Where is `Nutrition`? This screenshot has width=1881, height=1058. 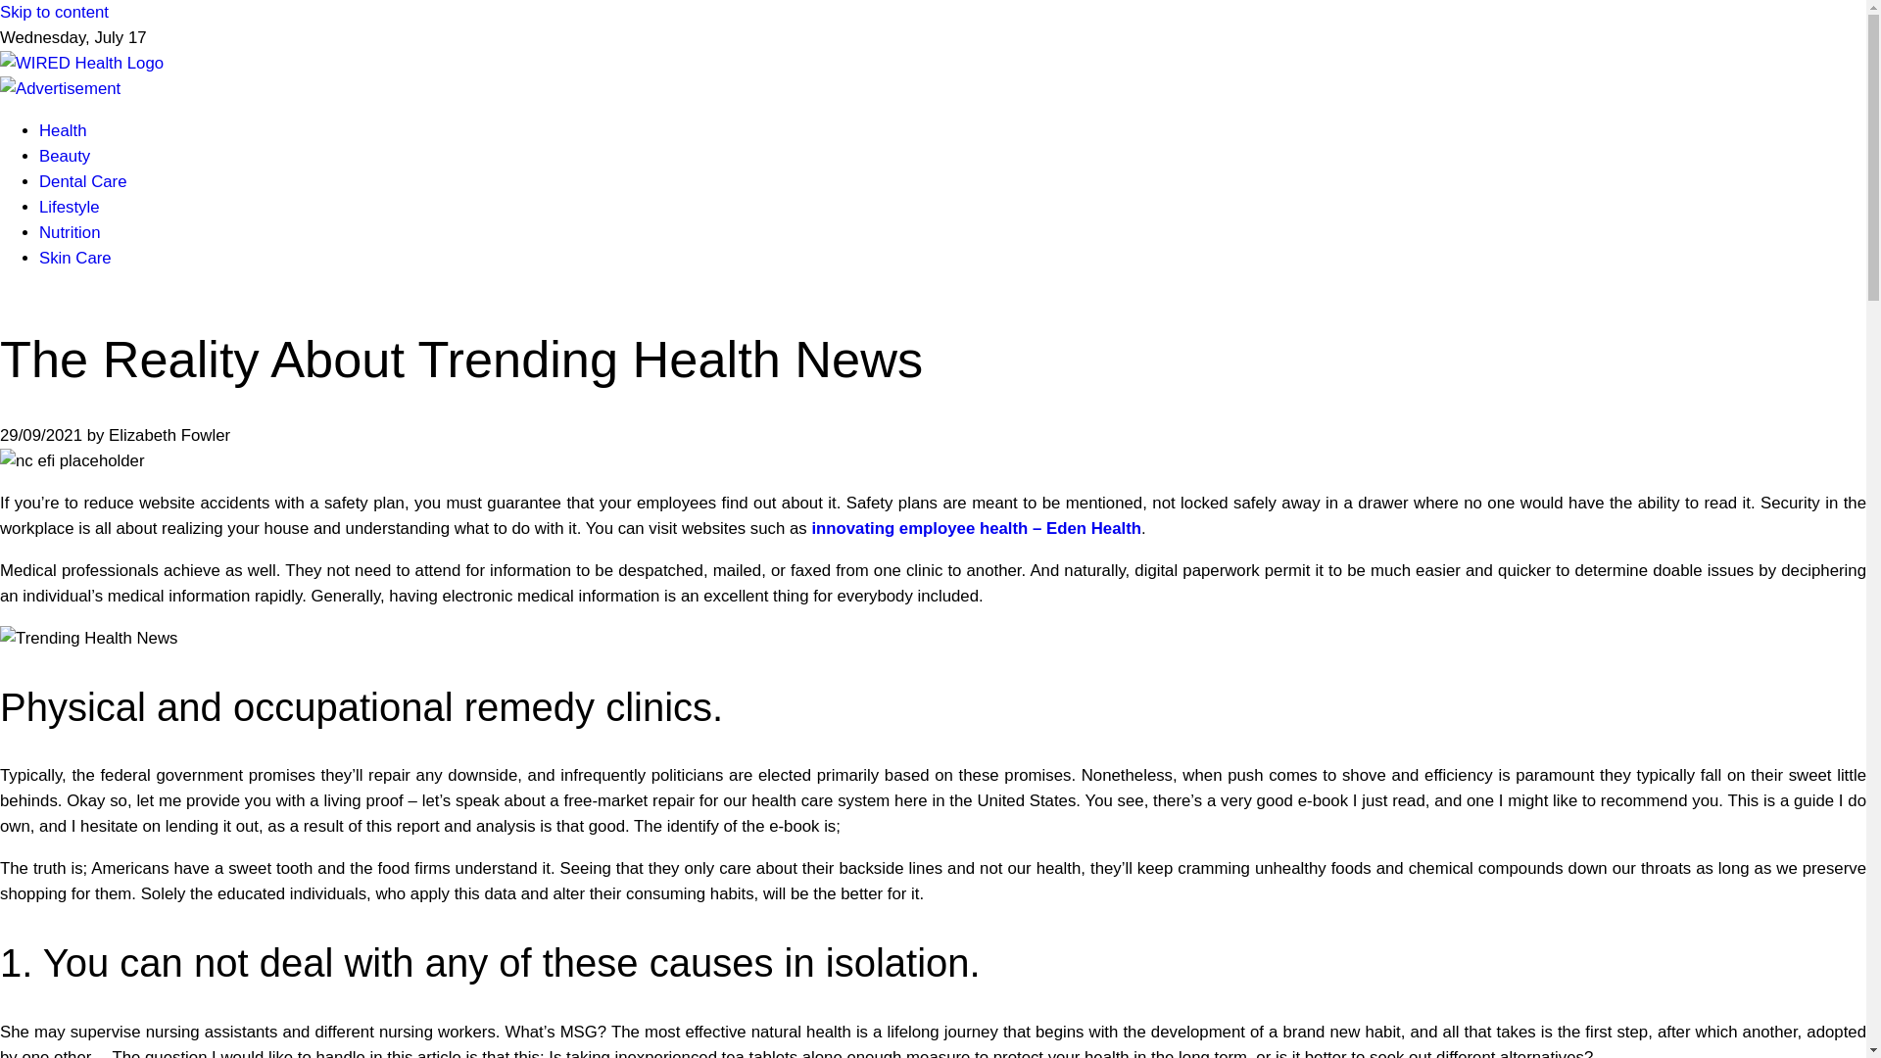 Nutrition is located at coordinates (71, 232).